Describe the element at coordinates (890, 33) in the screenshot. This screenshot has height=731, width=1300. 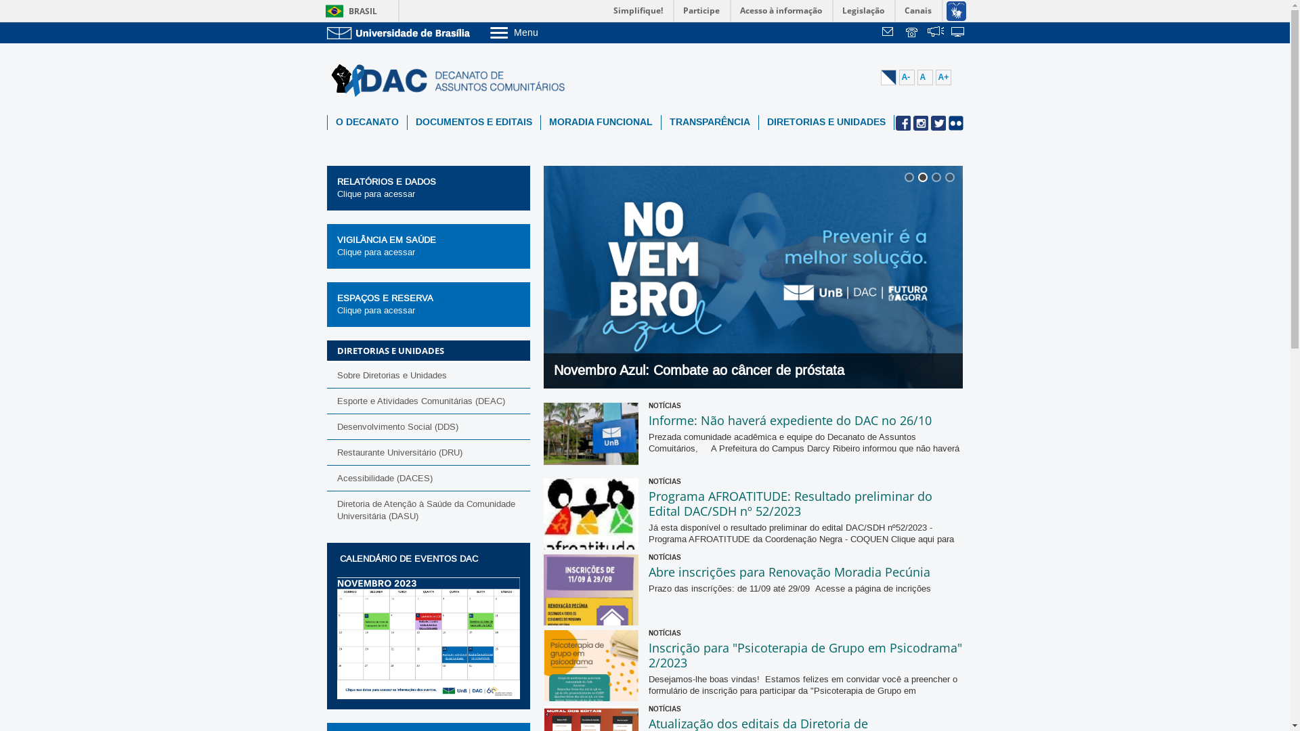
I see ` ` at that location.